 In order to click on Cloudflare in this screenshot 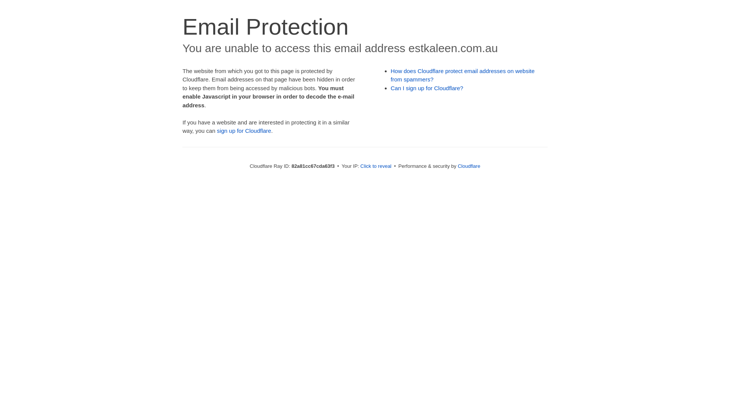, I will do `click(469, 166)`.